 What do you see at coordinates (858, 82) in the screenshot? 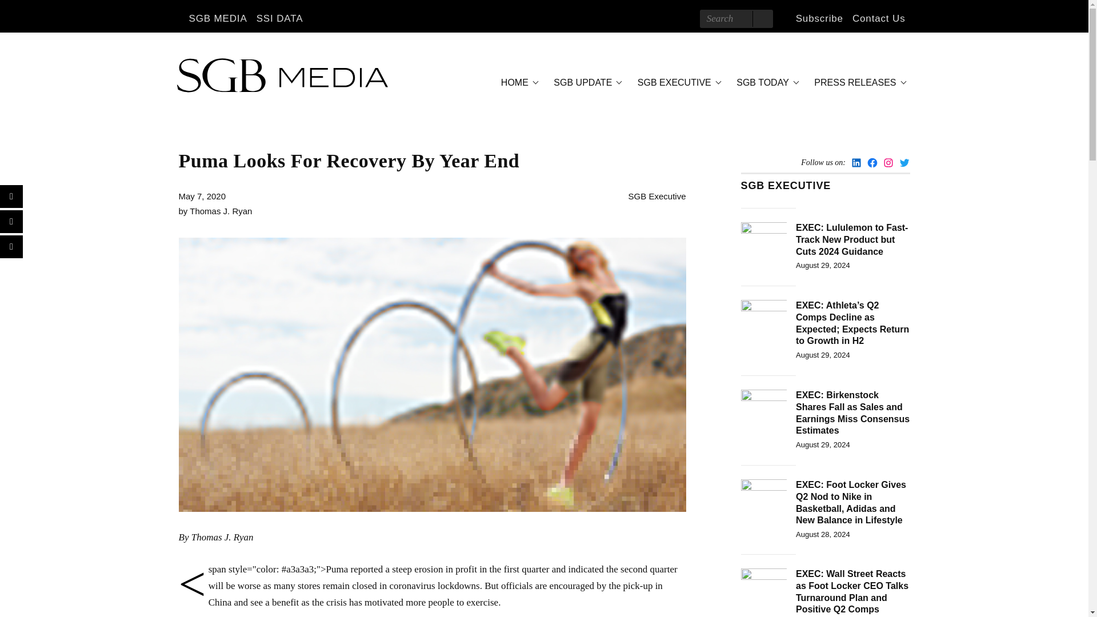
I see `PRESS RELEASES` at bounding box center [858, 82].